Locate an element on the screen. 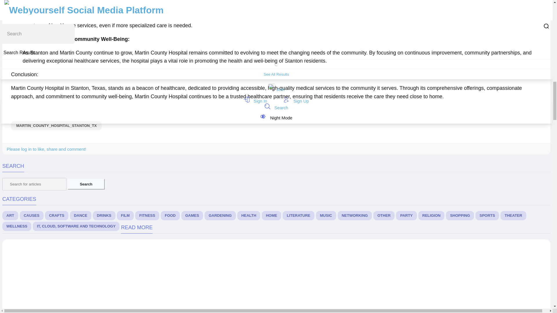  Please log in to like, share and comment! is located at coordinates (46, 149).